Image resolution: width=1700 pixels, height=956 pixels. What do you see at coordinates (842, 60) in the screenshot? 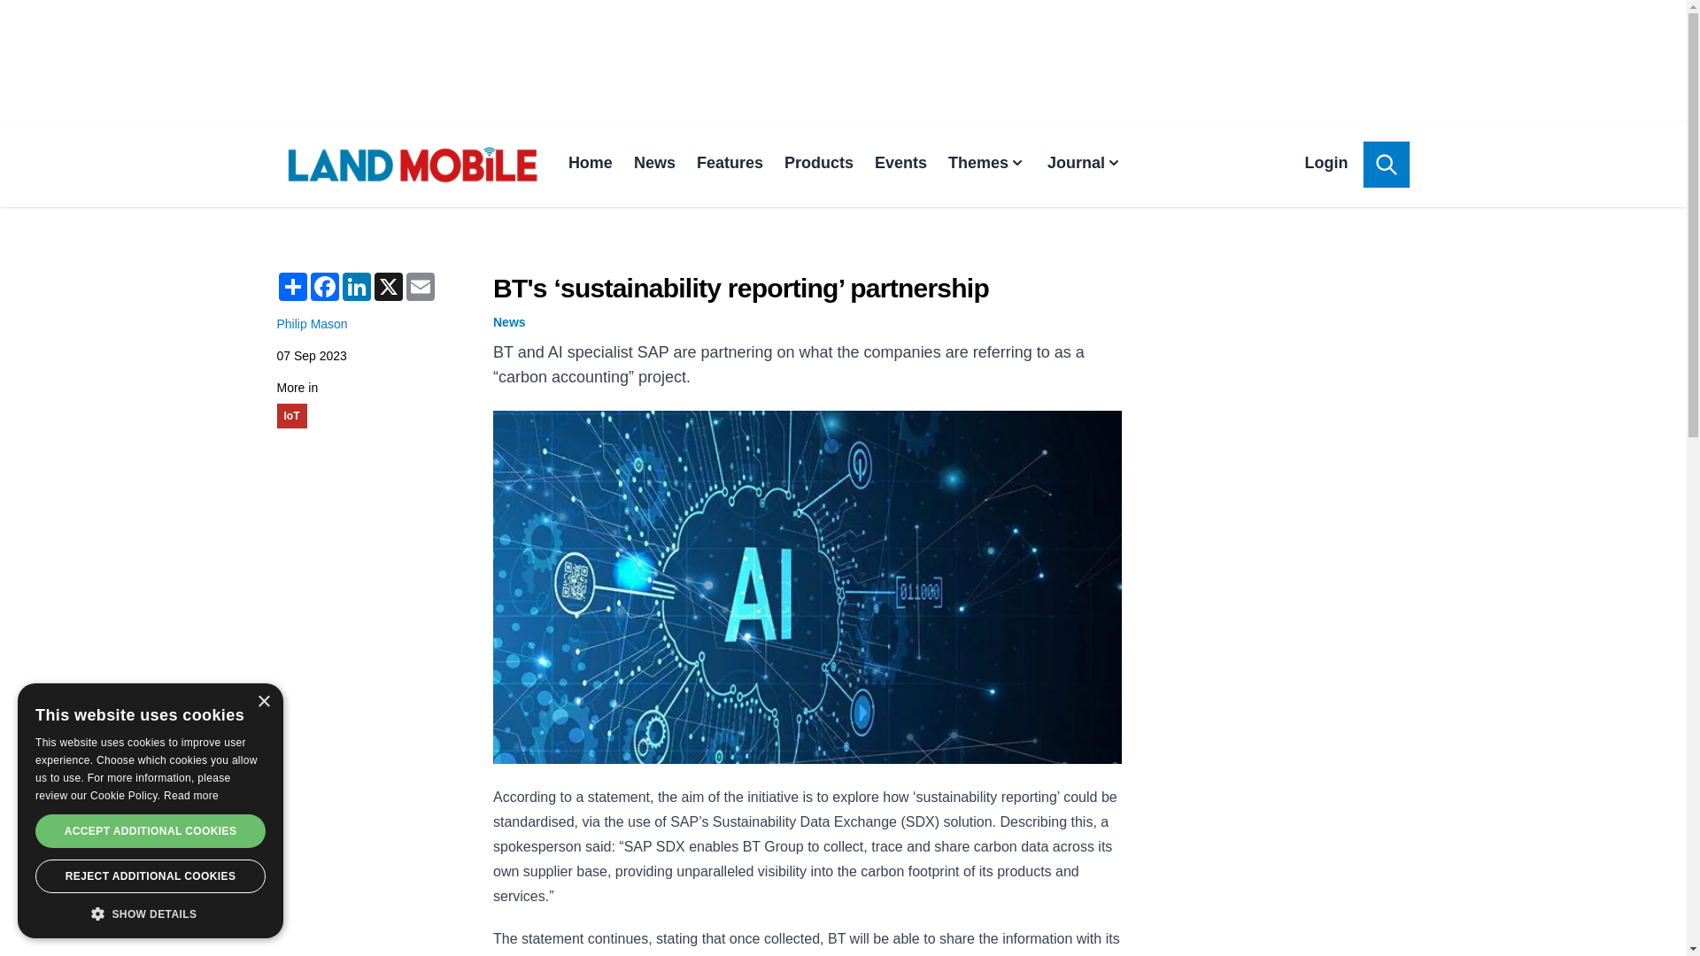
I see `3rd party ad content` at bounding box center [842, 60].